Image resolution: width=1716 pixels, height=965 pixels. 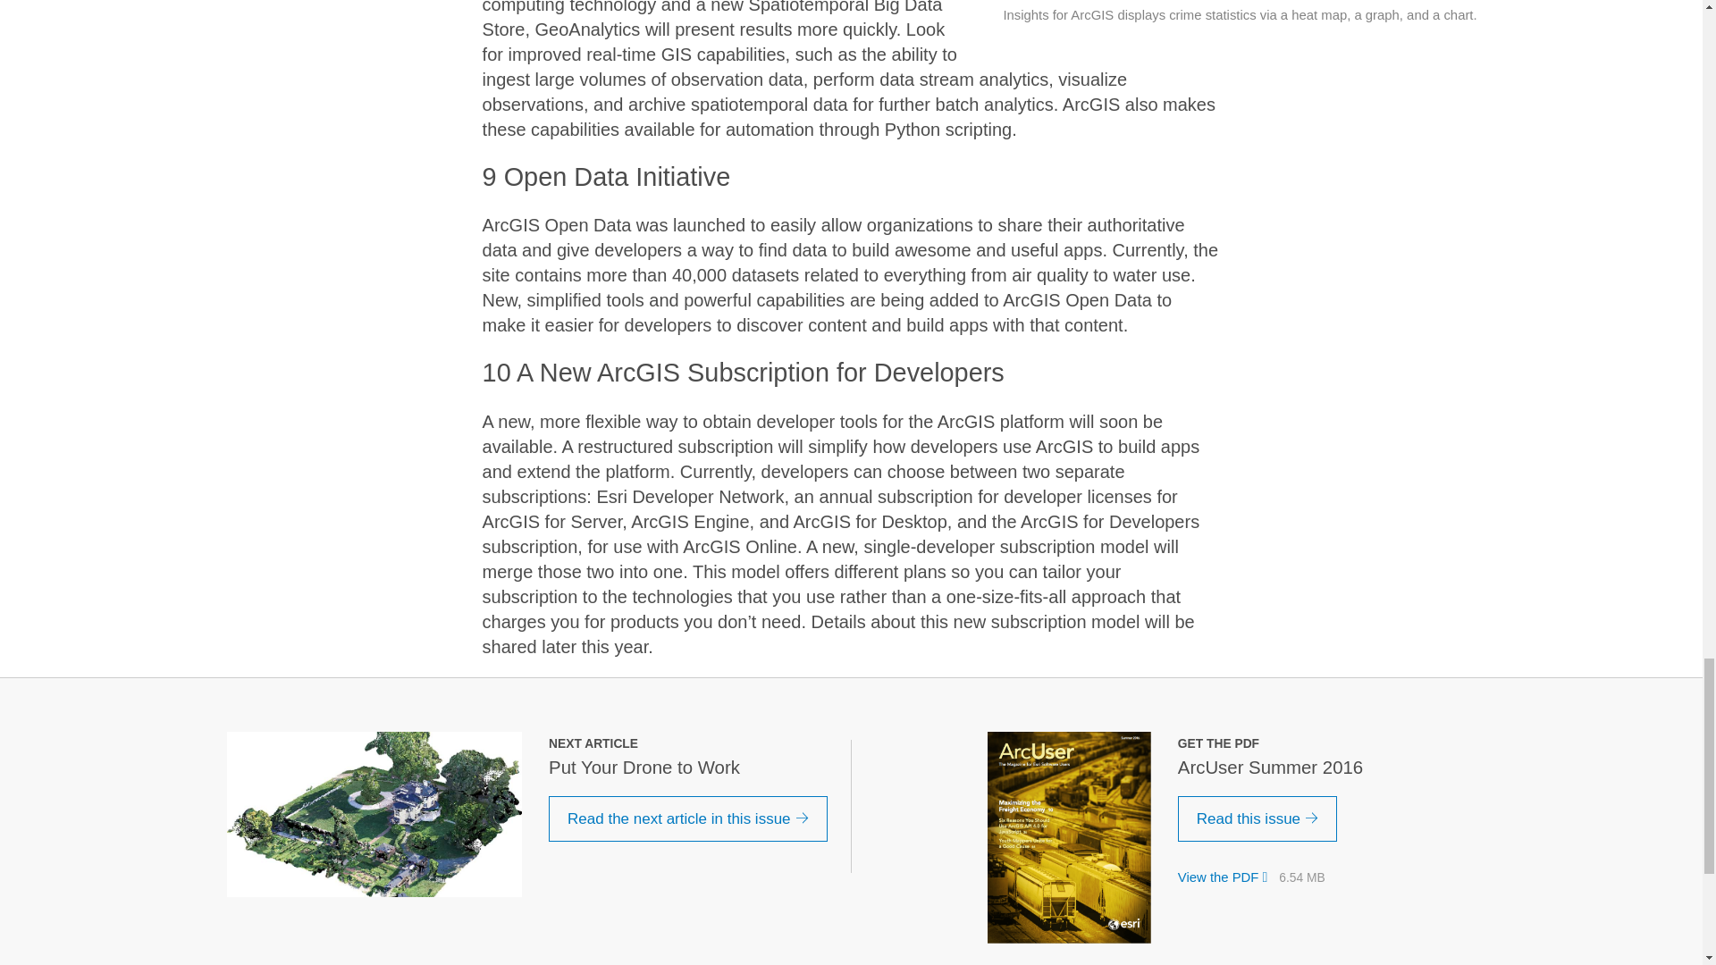 I want to click on Read the next article in this issue, so click(x=688, y=818).